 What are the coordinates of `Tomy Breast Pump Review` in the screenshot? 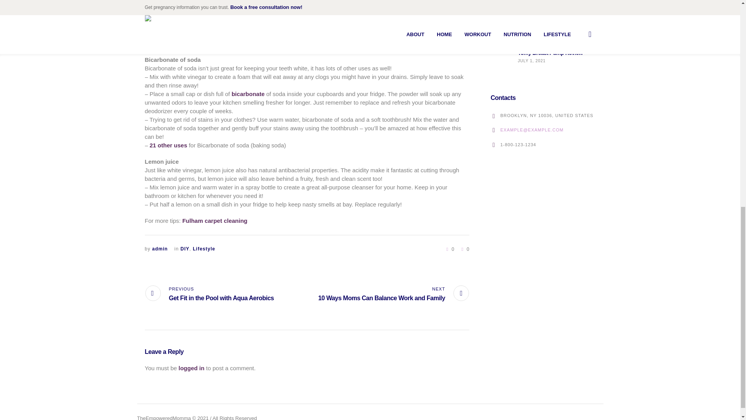 It's located at (500, 55).